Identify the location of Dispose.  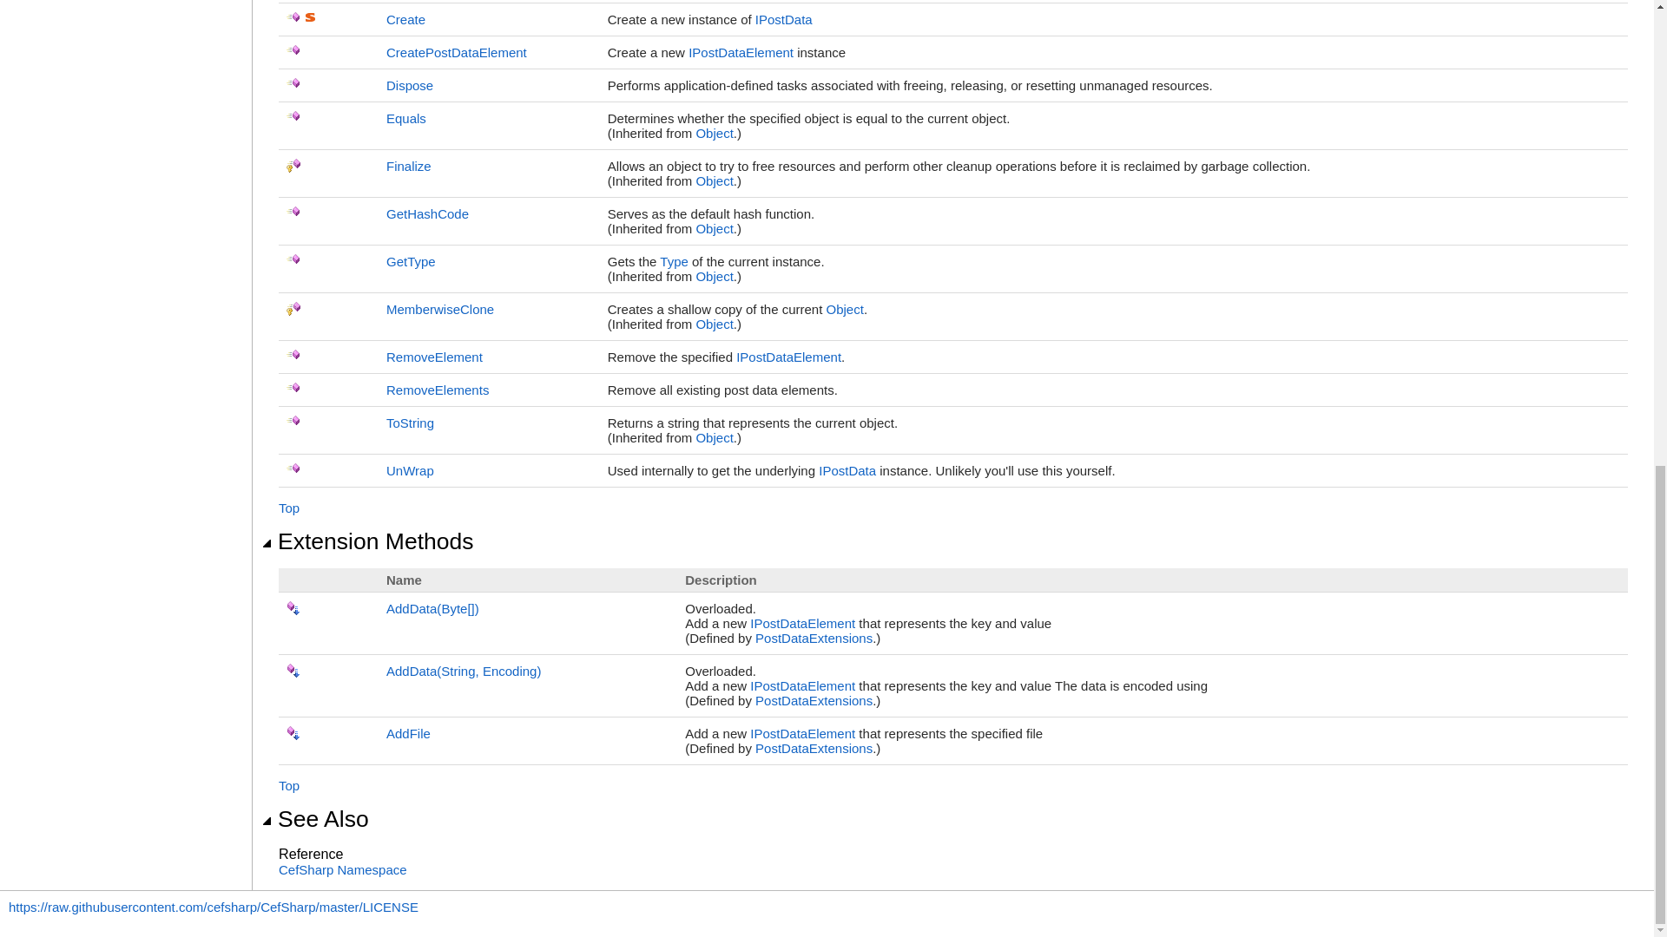
(410, 85).